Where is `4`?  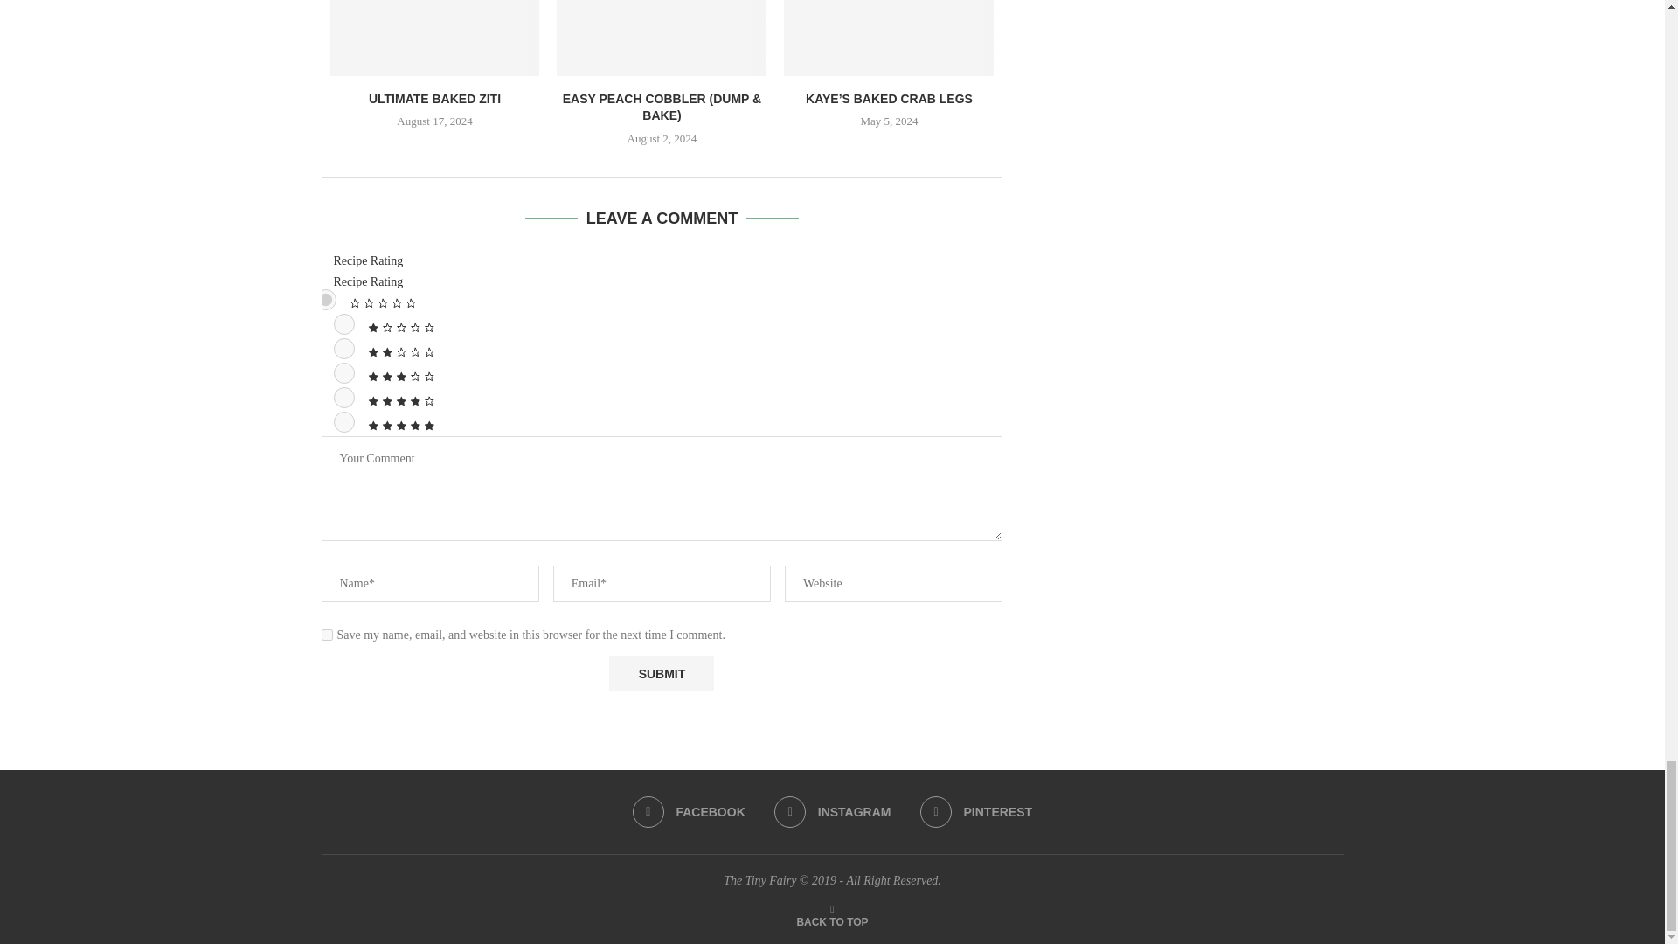 4 is located at coordinates (344, 397).